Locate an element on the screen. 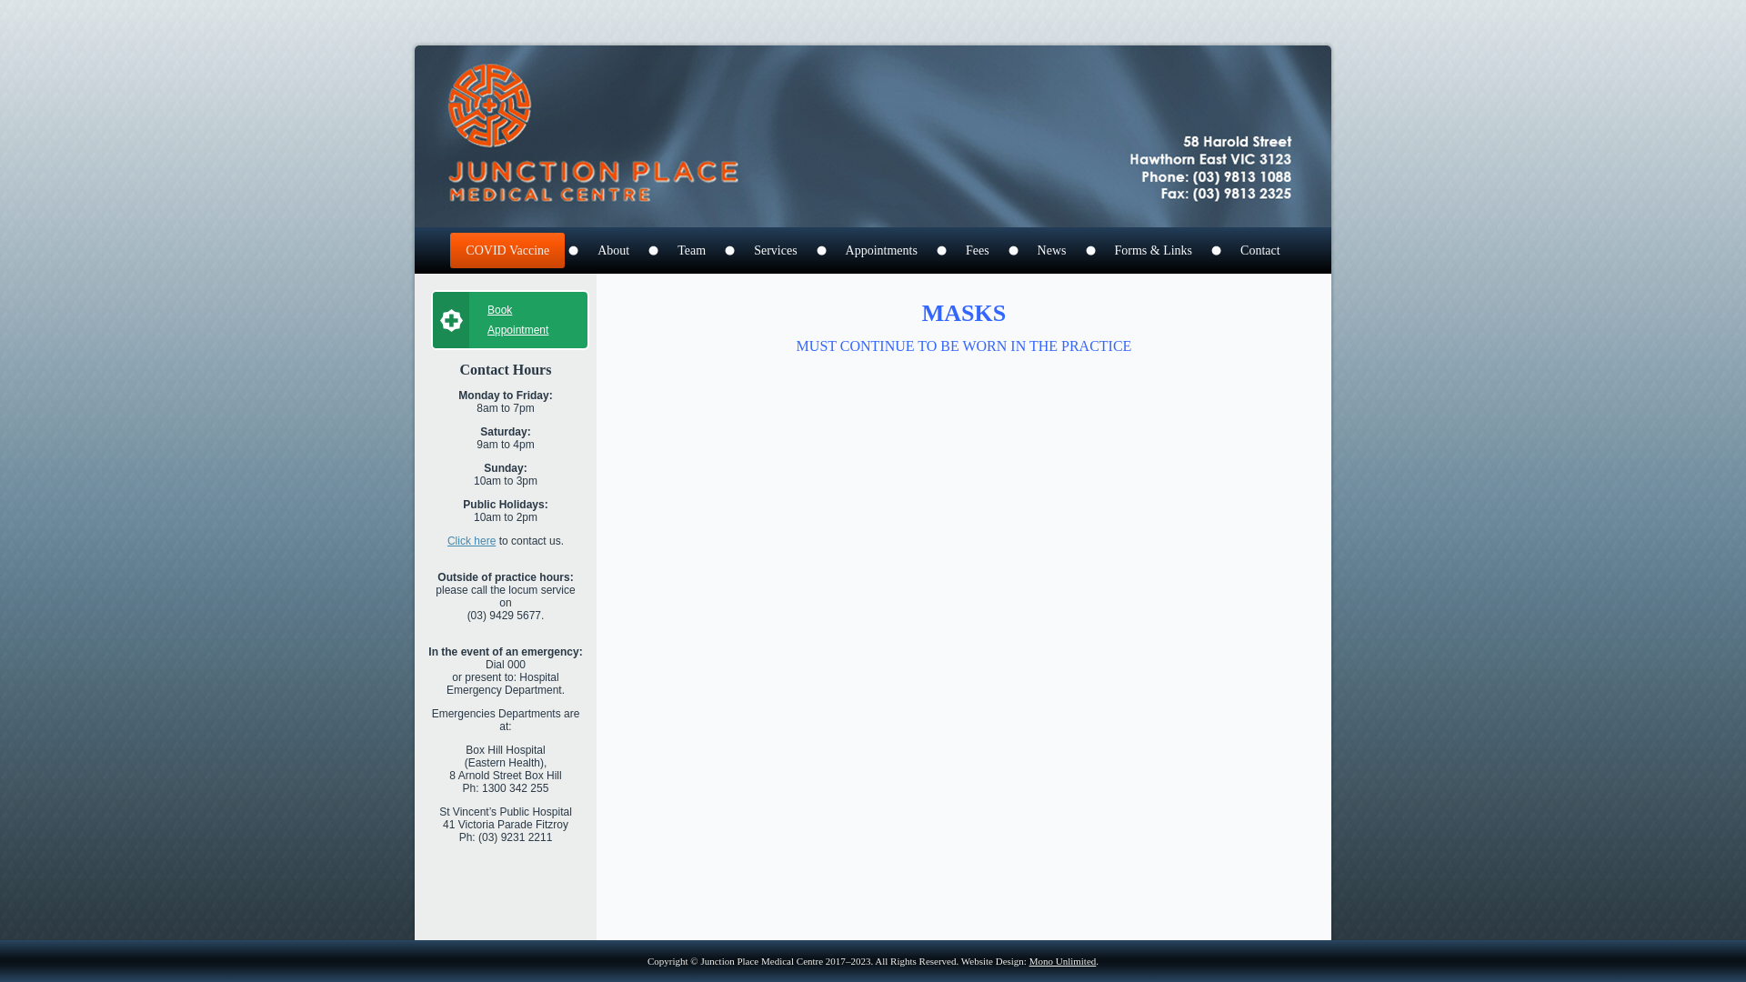 The image size is (1746, 982). About is located at coordinates (613, 251).